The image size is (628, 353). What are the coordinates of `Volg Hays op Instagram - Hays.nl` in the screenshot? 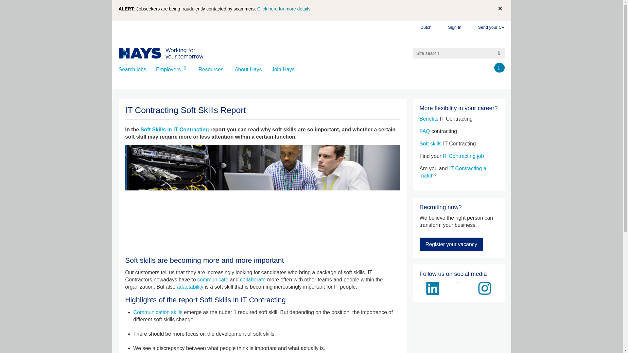 It's located at (484, 288).